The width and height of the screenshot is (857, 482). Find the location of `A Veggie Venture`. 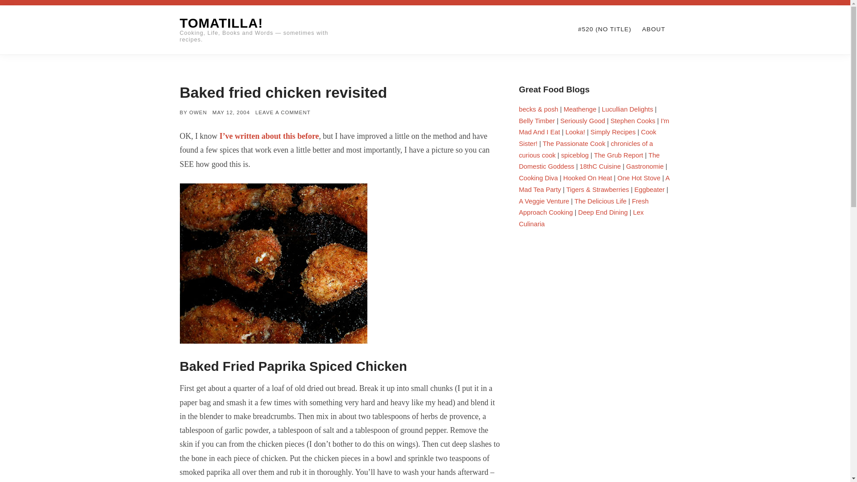

A Veggie Venture is located at coordinates (544, 201).